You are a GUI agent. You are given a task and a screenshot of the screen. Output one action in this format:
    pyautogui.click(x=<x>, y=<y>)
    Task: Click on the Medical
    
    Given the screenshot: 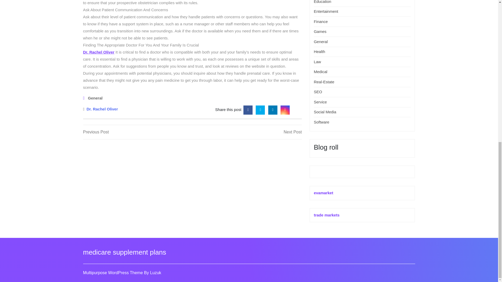 What is the action you would take?
    pyautogui.click(x=321, y=72)
    